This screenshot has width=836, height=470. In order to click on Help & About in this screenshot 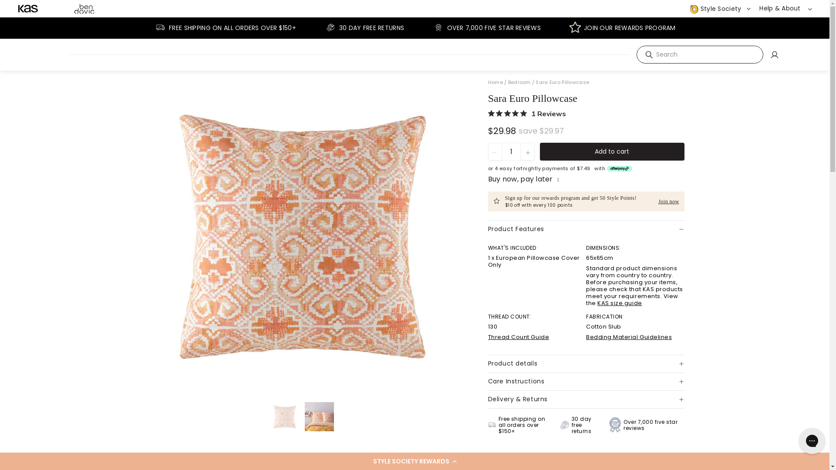, I will do `click(785, 8)`.